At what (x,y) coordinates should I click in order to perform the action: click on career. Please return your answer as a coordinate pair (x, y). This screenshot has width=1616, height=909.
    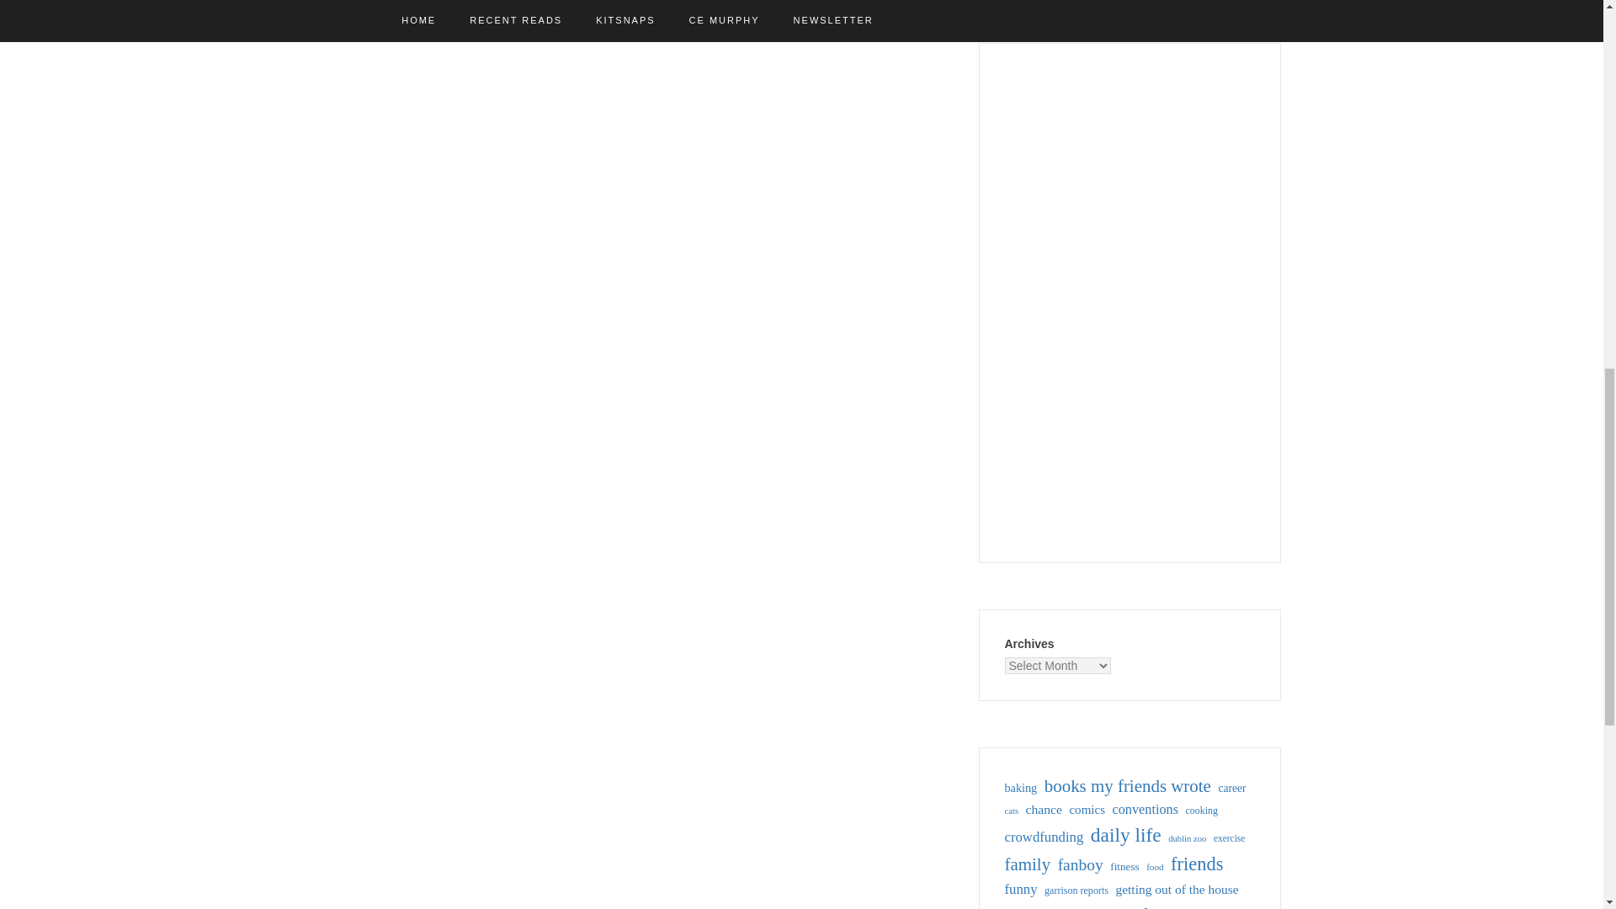
    Looking at the image, I should click on (1232, 788).